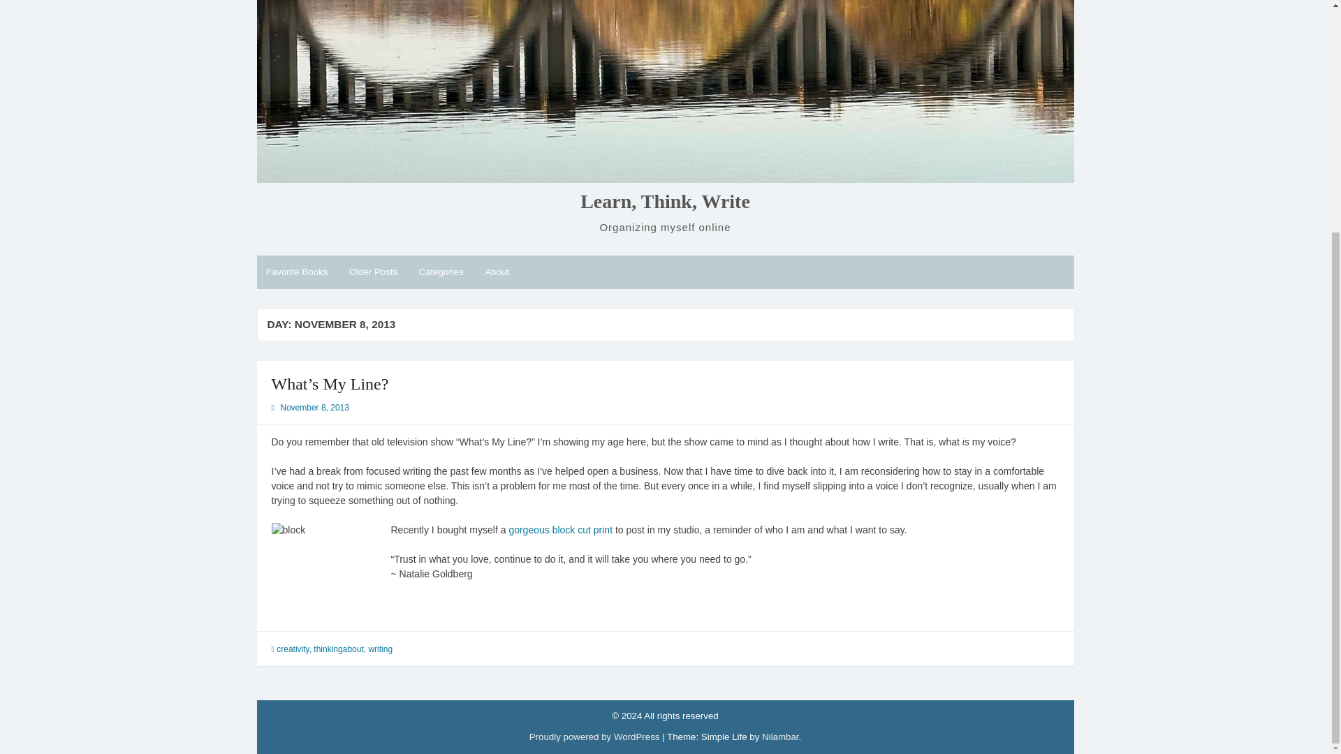 The image size is (1341, 754). Describe the element at coordinates (372, 272) in the screenshot. I see `Older Posts` at that location.